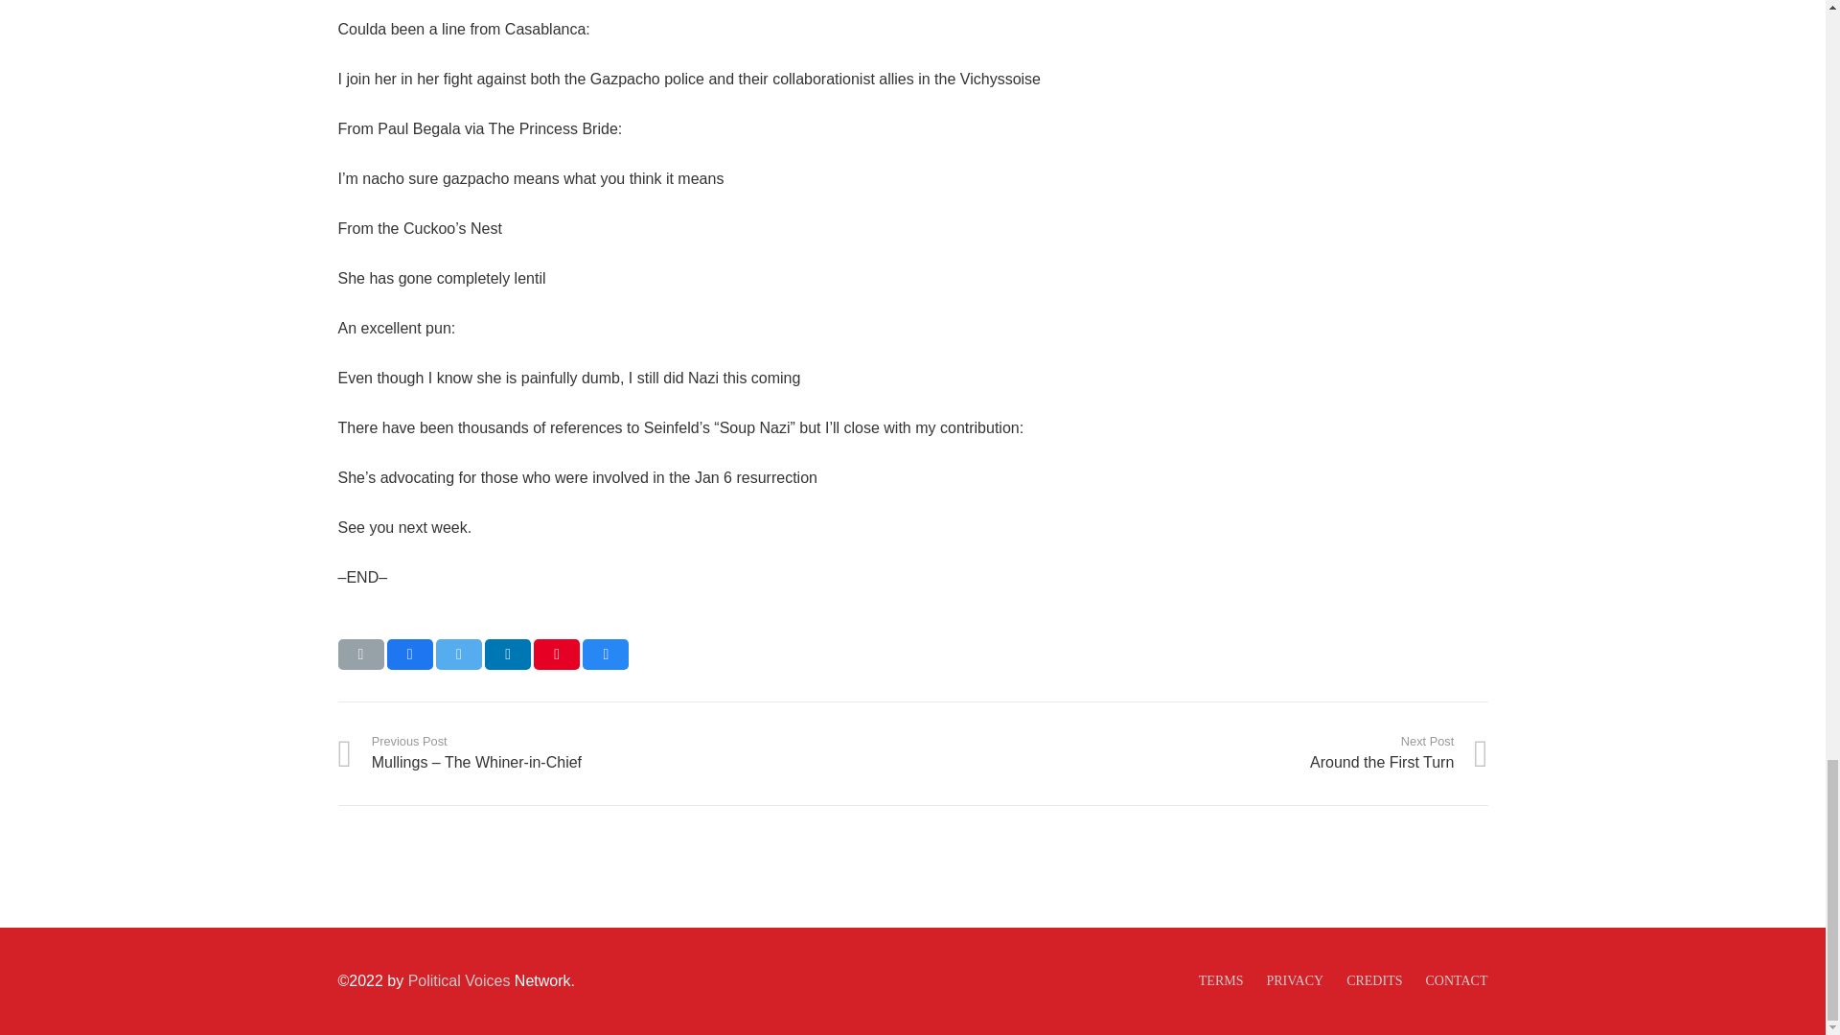 This screenshot has width=1840, height=1035. I want to click on CONTACT, so click(1455, 981).